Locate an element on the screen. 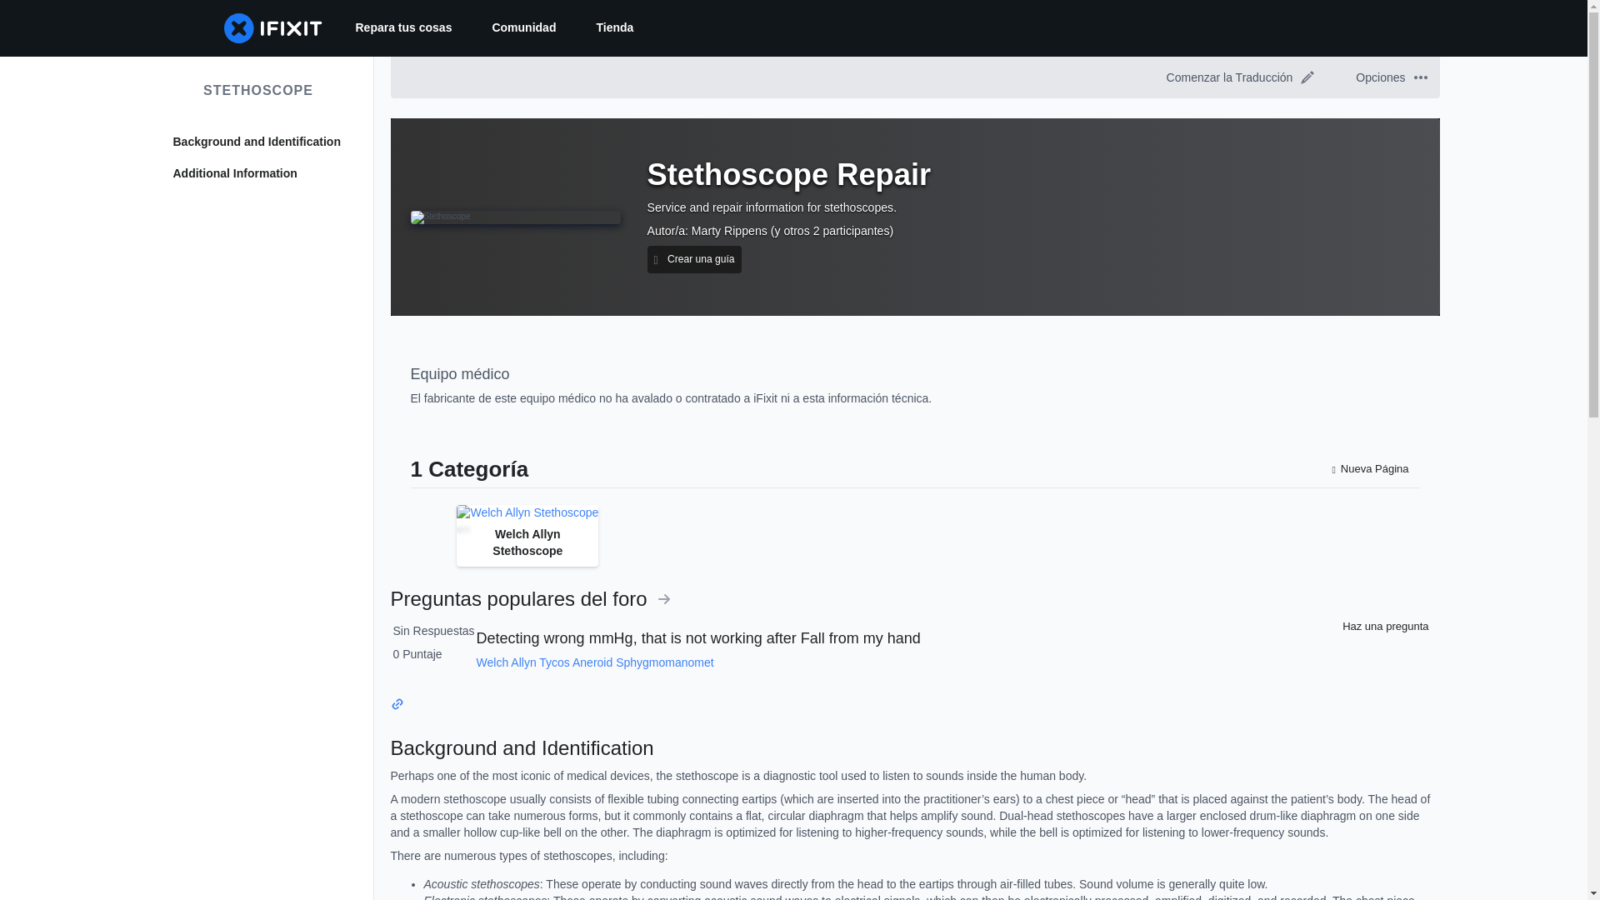 The image size is (1600, 900). Opciones is located at coordinates (1388, 77).